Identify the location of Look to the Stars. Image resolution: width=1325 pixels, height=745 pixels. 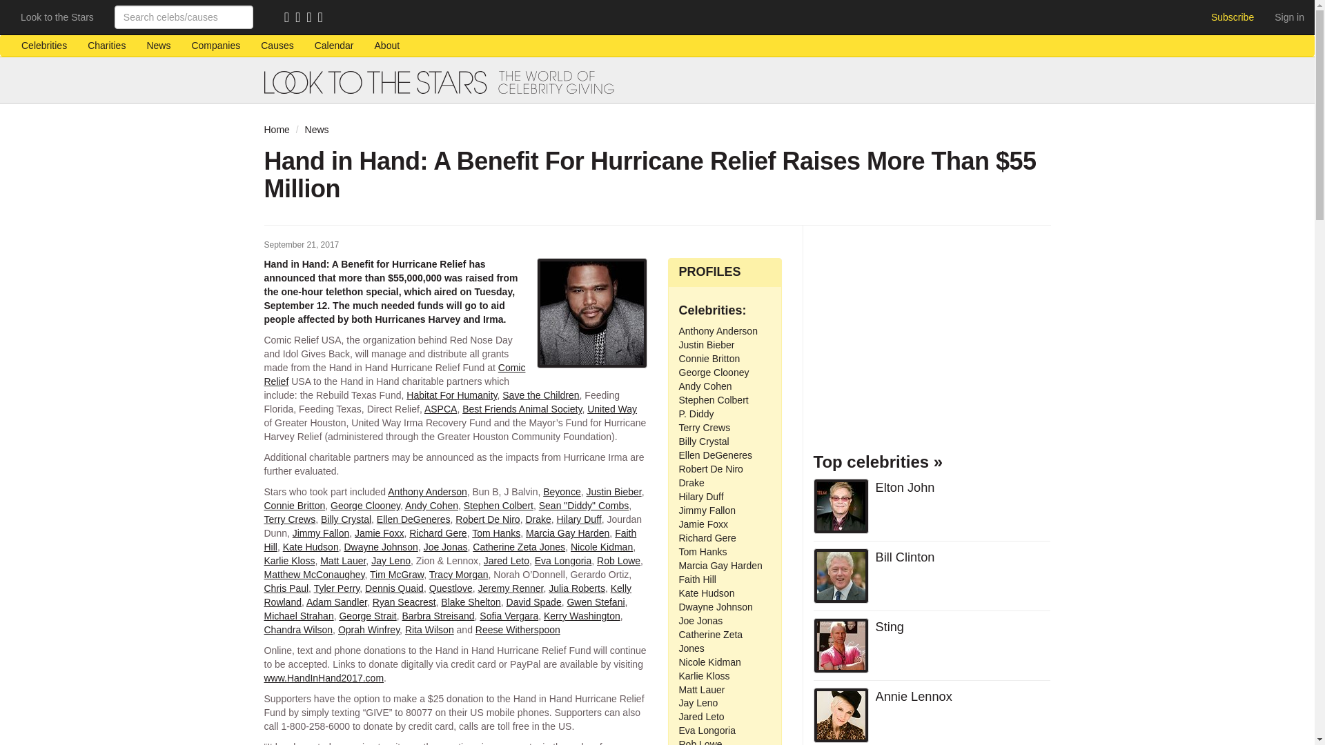
(57, 17).